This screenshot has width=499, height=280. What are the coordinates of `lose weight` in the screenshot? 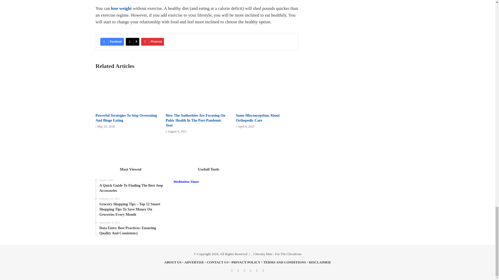 It's located at (121, 8).